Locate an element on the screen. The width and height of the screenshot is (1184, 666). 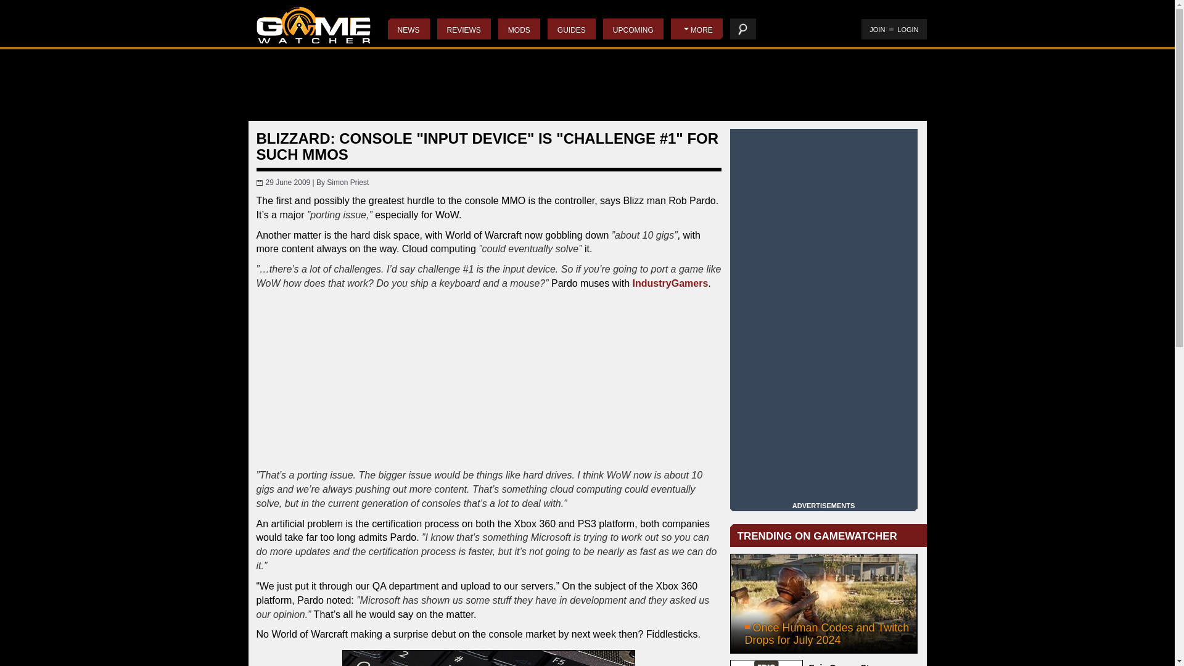
MODS is located at coordinates (519, 28).